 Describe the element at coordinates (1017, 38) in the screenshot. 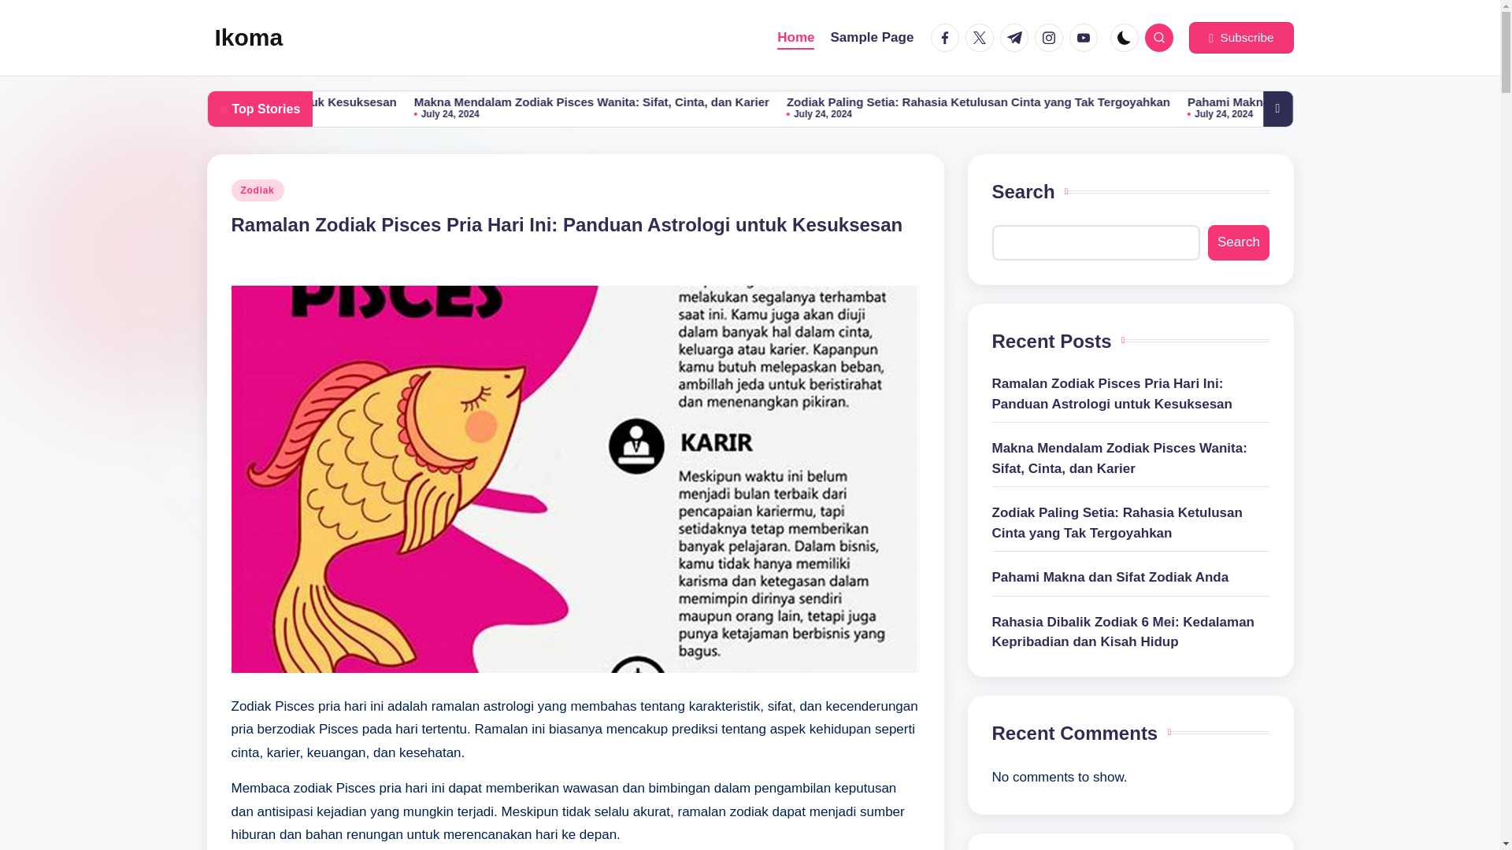

I see `t.me` at that location.